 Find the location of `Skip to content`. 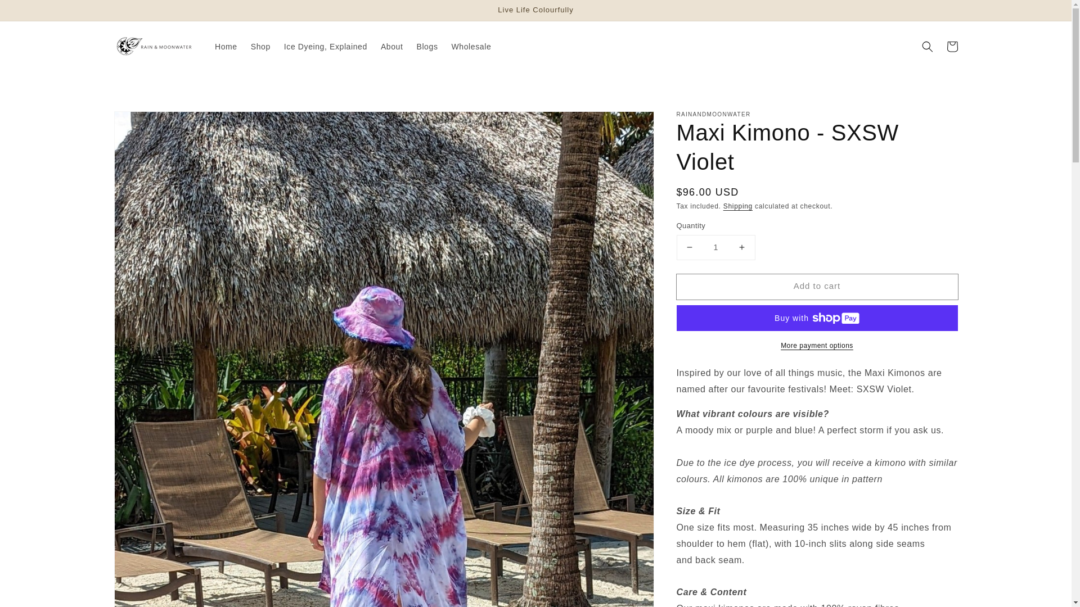

Skip to content is located at coordinates (34, 12).